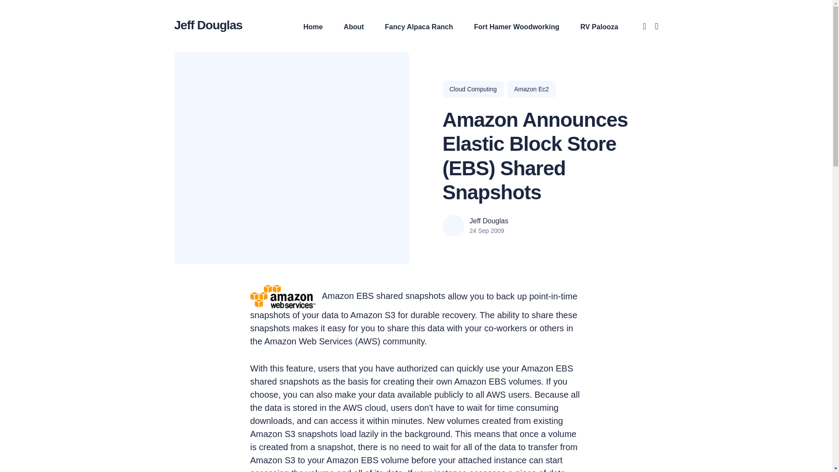  I want to click on Jeff Douglas, so click(489, 221).